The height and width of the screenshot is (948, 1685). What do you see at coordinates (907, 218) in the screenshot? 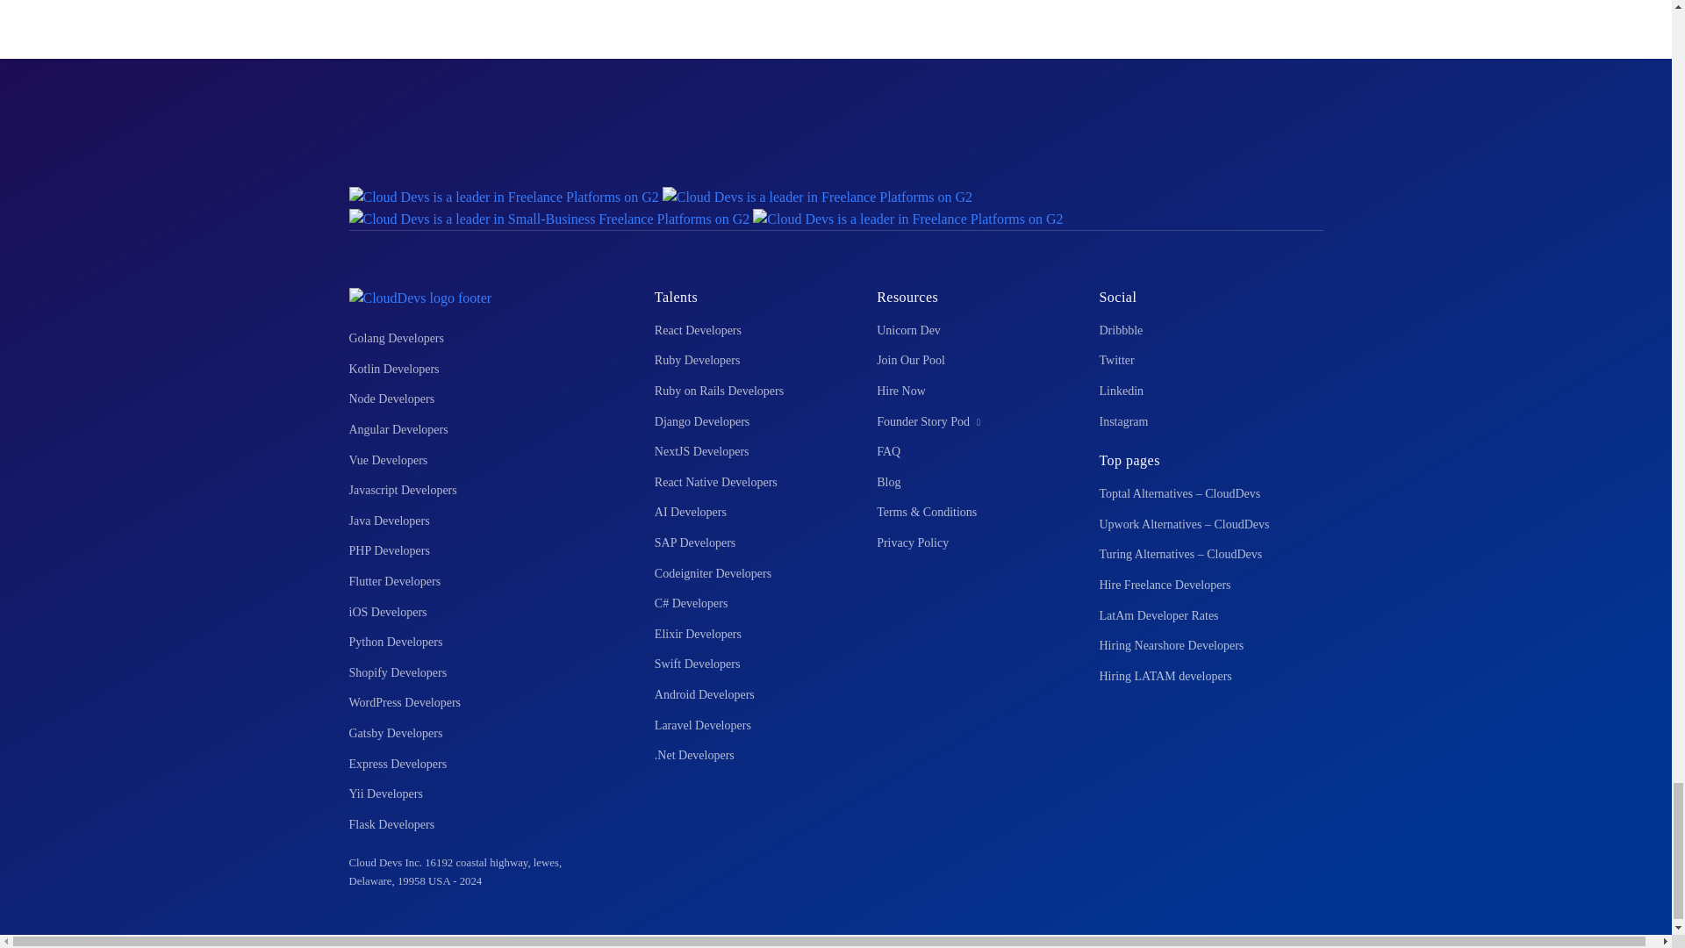
I see `Cloud Devs is a leader in Freelance Platforms on G2` at bounding box center [907, 218].